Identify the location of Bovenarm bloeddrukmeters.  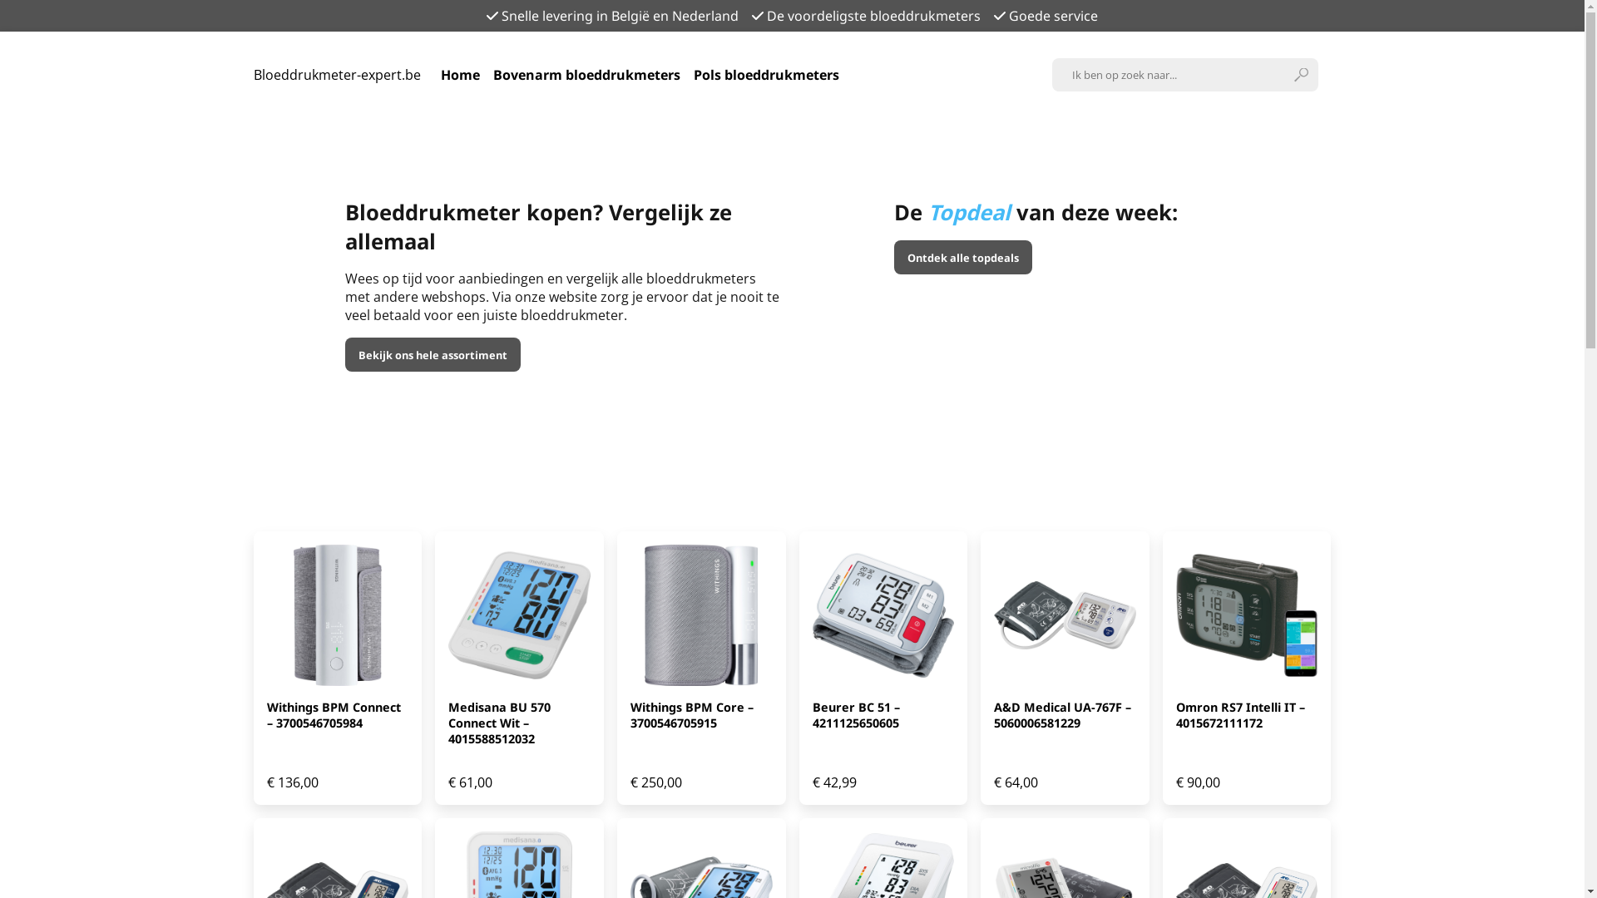
(586, 75).